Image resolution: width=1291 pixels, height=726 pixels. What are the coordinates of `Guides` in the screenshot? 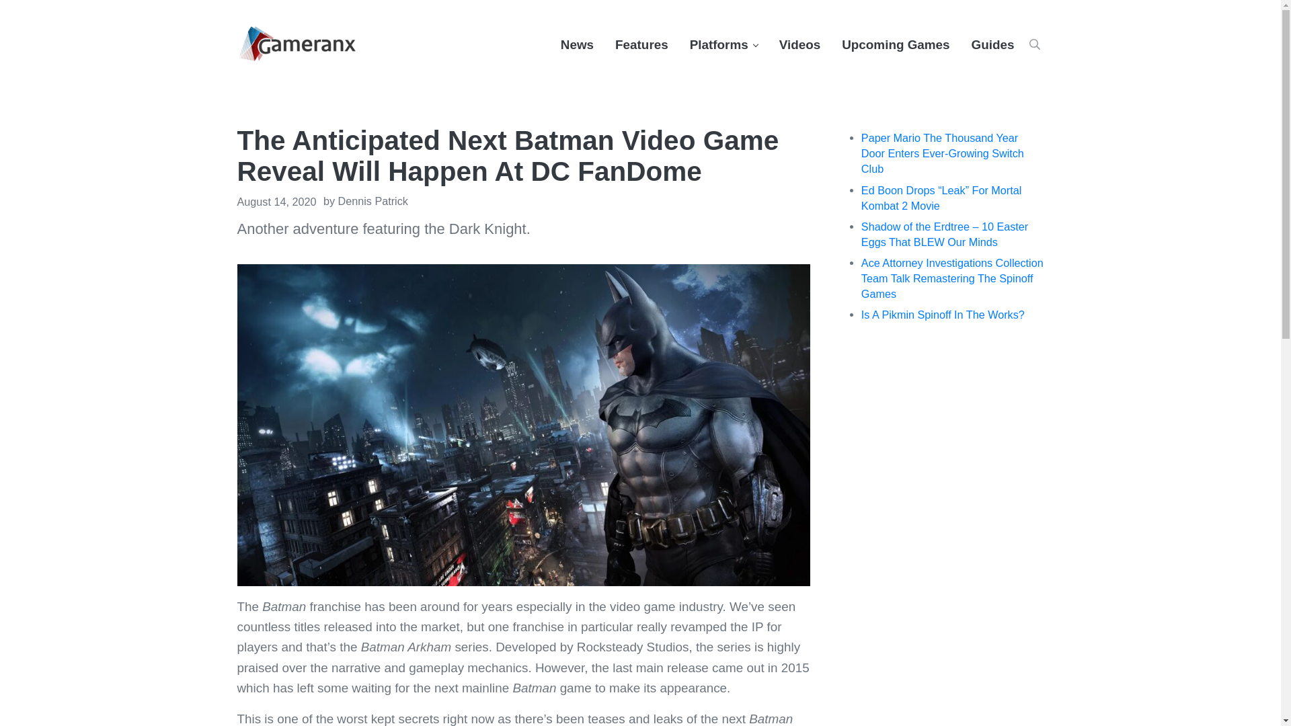 It's located at (992, 44).